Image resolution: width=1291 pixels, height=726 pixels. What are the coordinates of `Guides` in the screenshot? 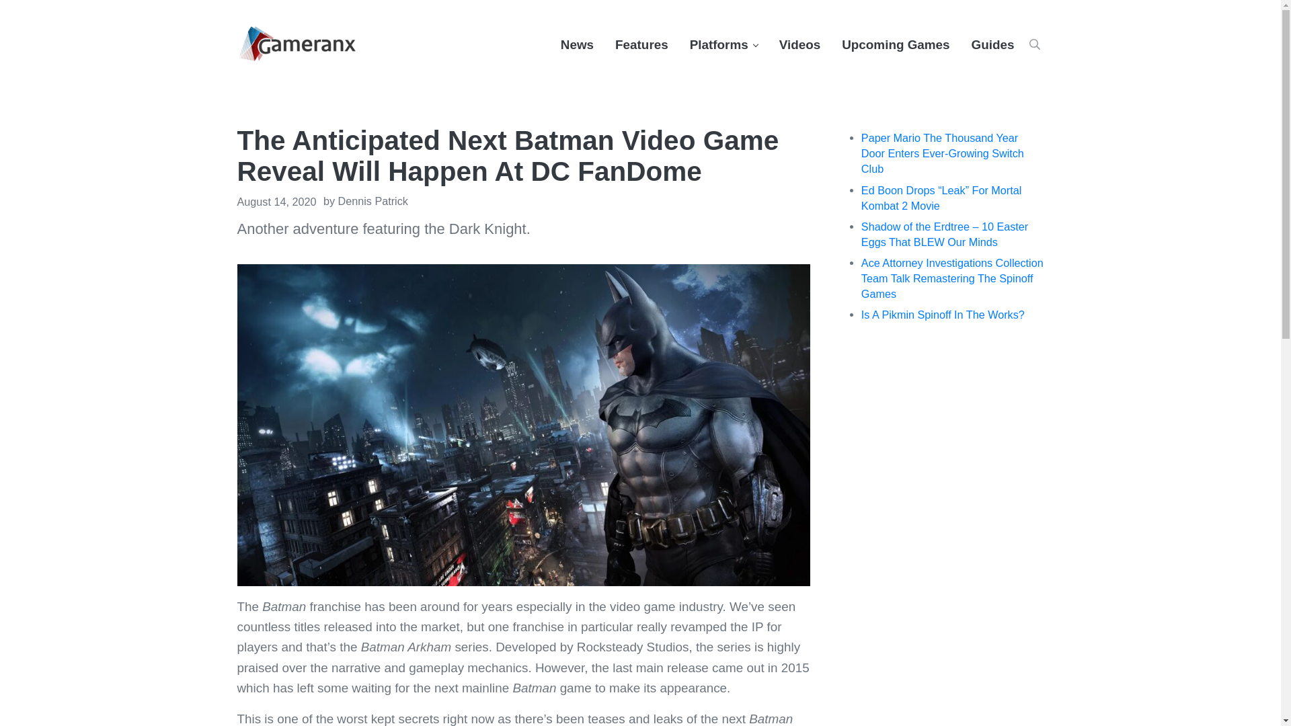 It's located at (992, 44).